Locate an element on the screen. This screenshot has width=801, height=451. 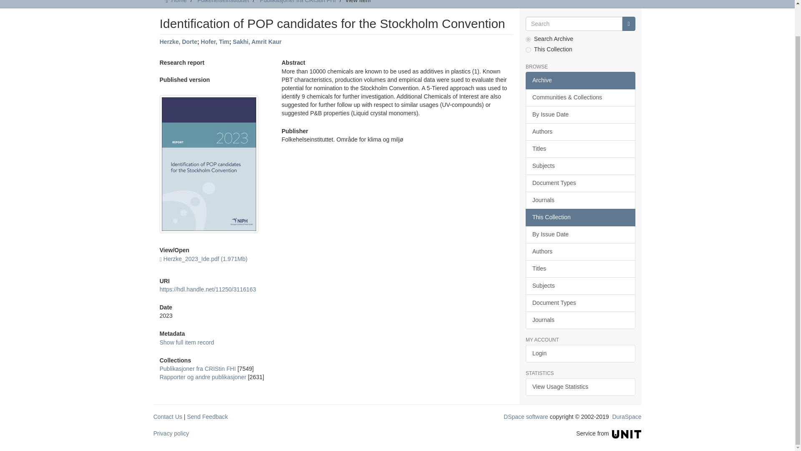
Publikasjoner fra CRIStin FHI is located at coordinates (298, 2).